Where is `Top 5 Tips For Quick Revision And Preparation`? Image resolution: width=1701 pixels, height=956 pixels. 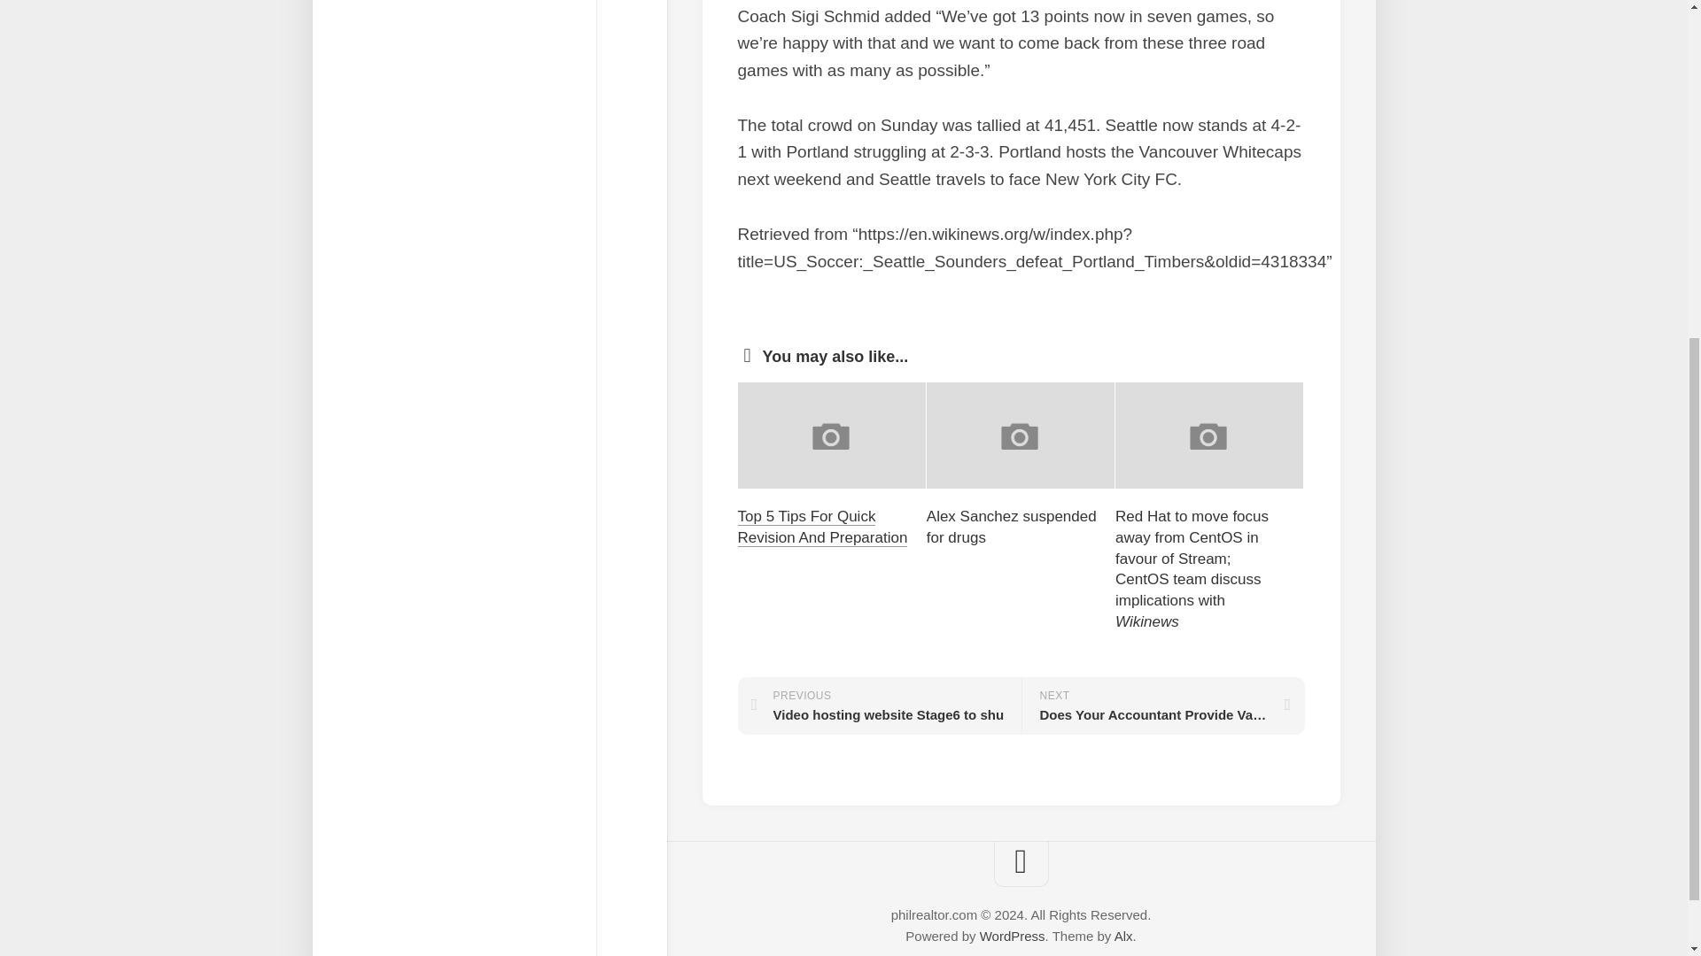
Top 5 Tips For Quick Revision And Preparation is located at coordinates (1012, 528).